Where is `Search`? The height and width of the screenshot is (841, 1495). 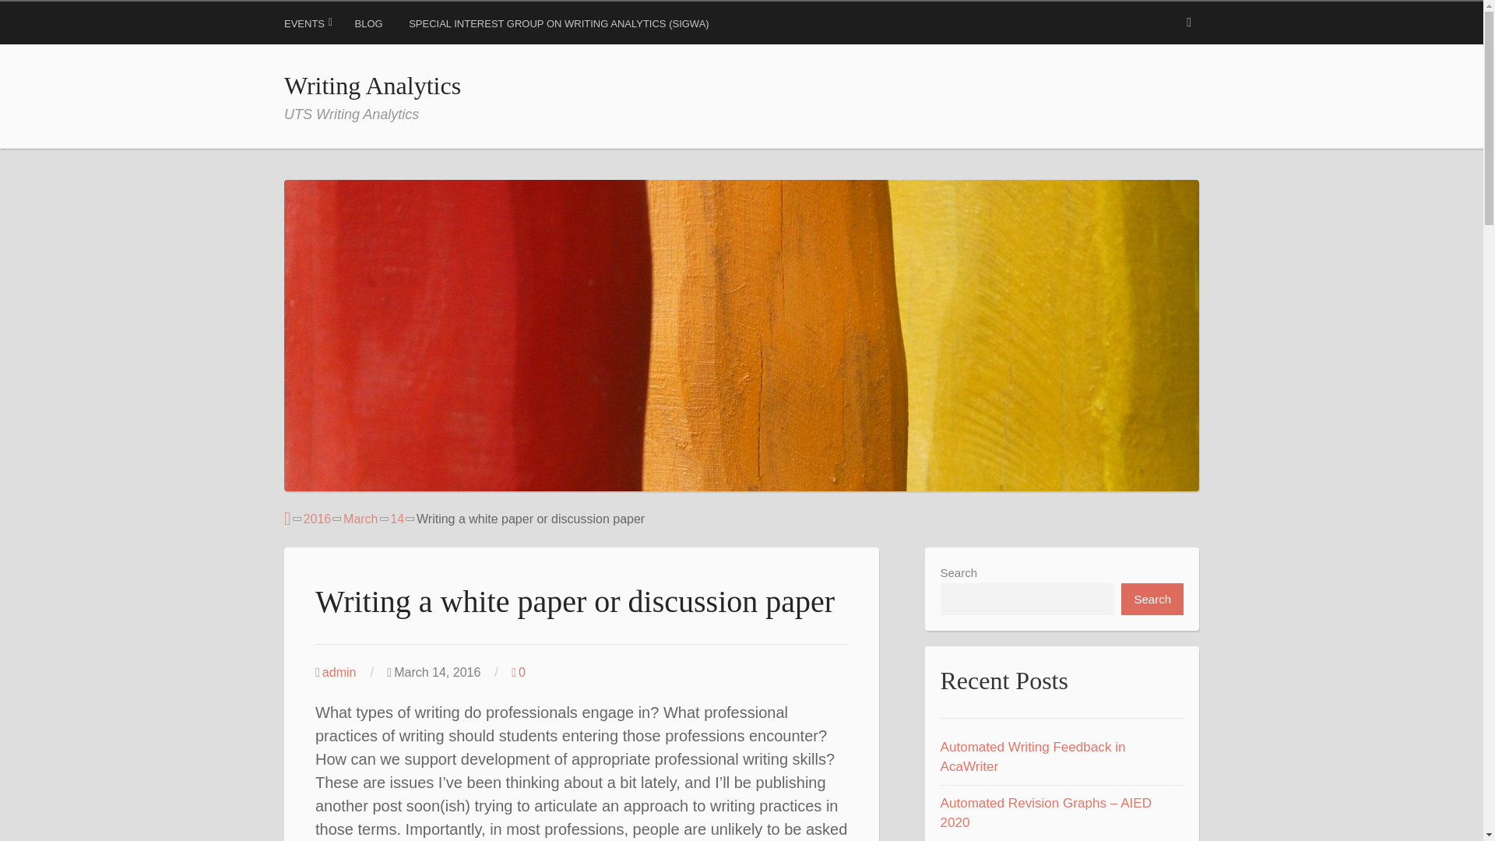 Search is located at coordinates (1152, 599).